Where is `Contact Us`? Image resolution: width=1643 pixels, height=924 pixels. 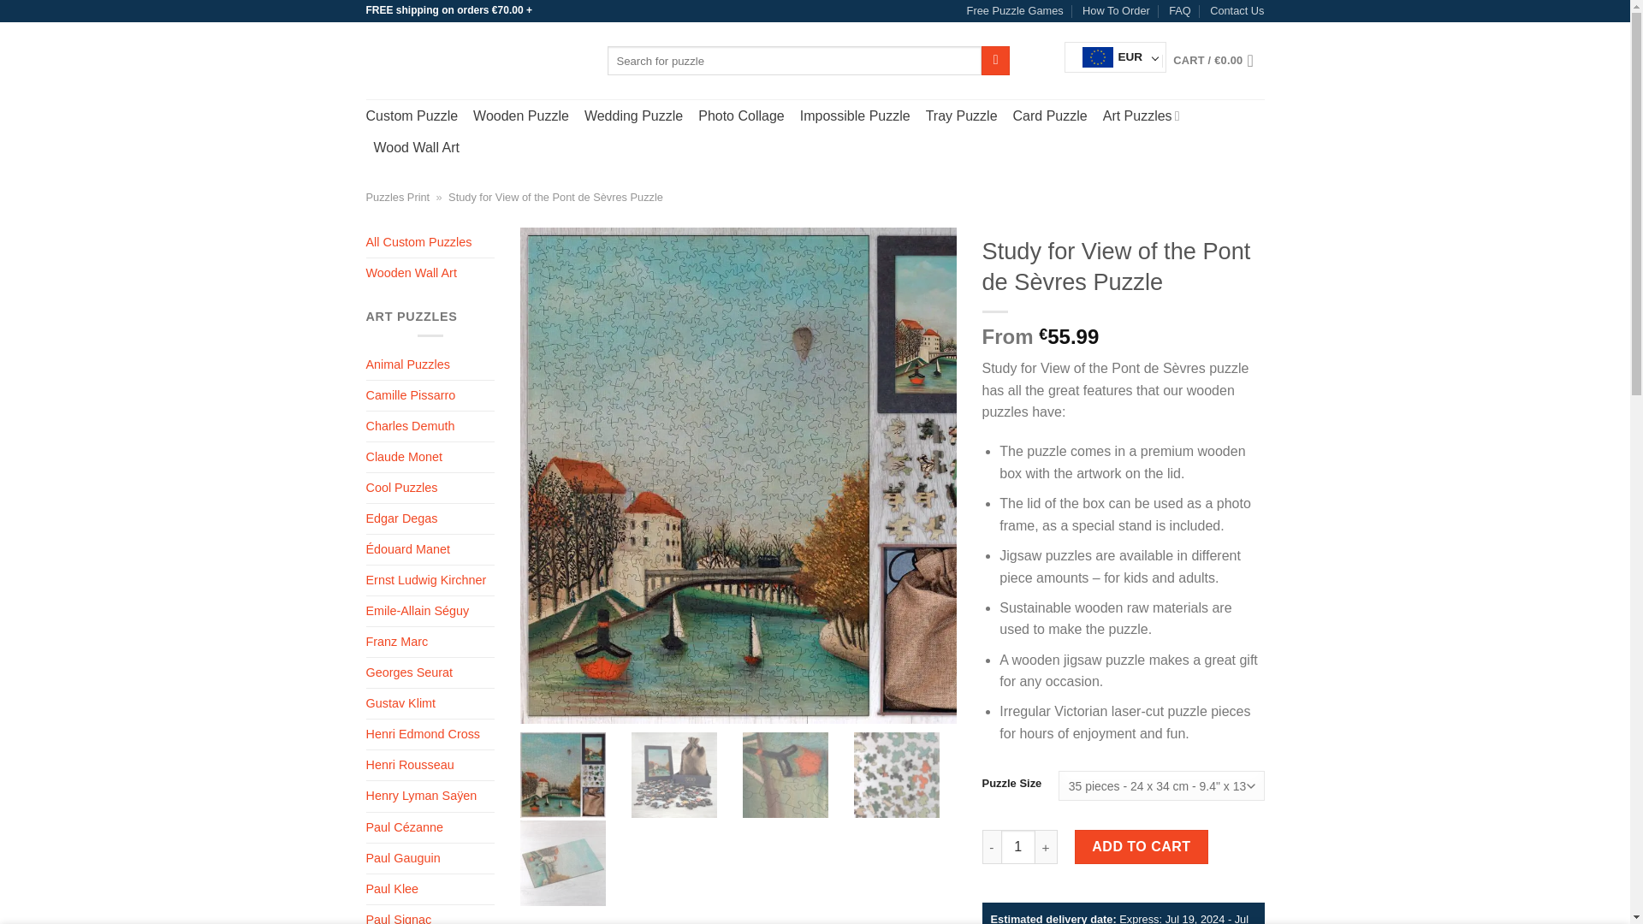 Contact Us is located at coordinates (1236, 10).